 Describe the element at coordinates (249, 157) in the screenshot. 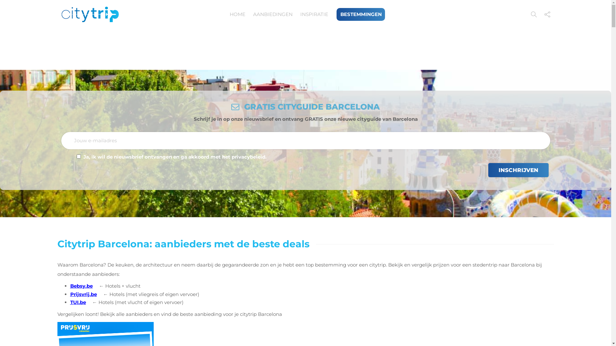

I see `privacybeleid.` at that location.